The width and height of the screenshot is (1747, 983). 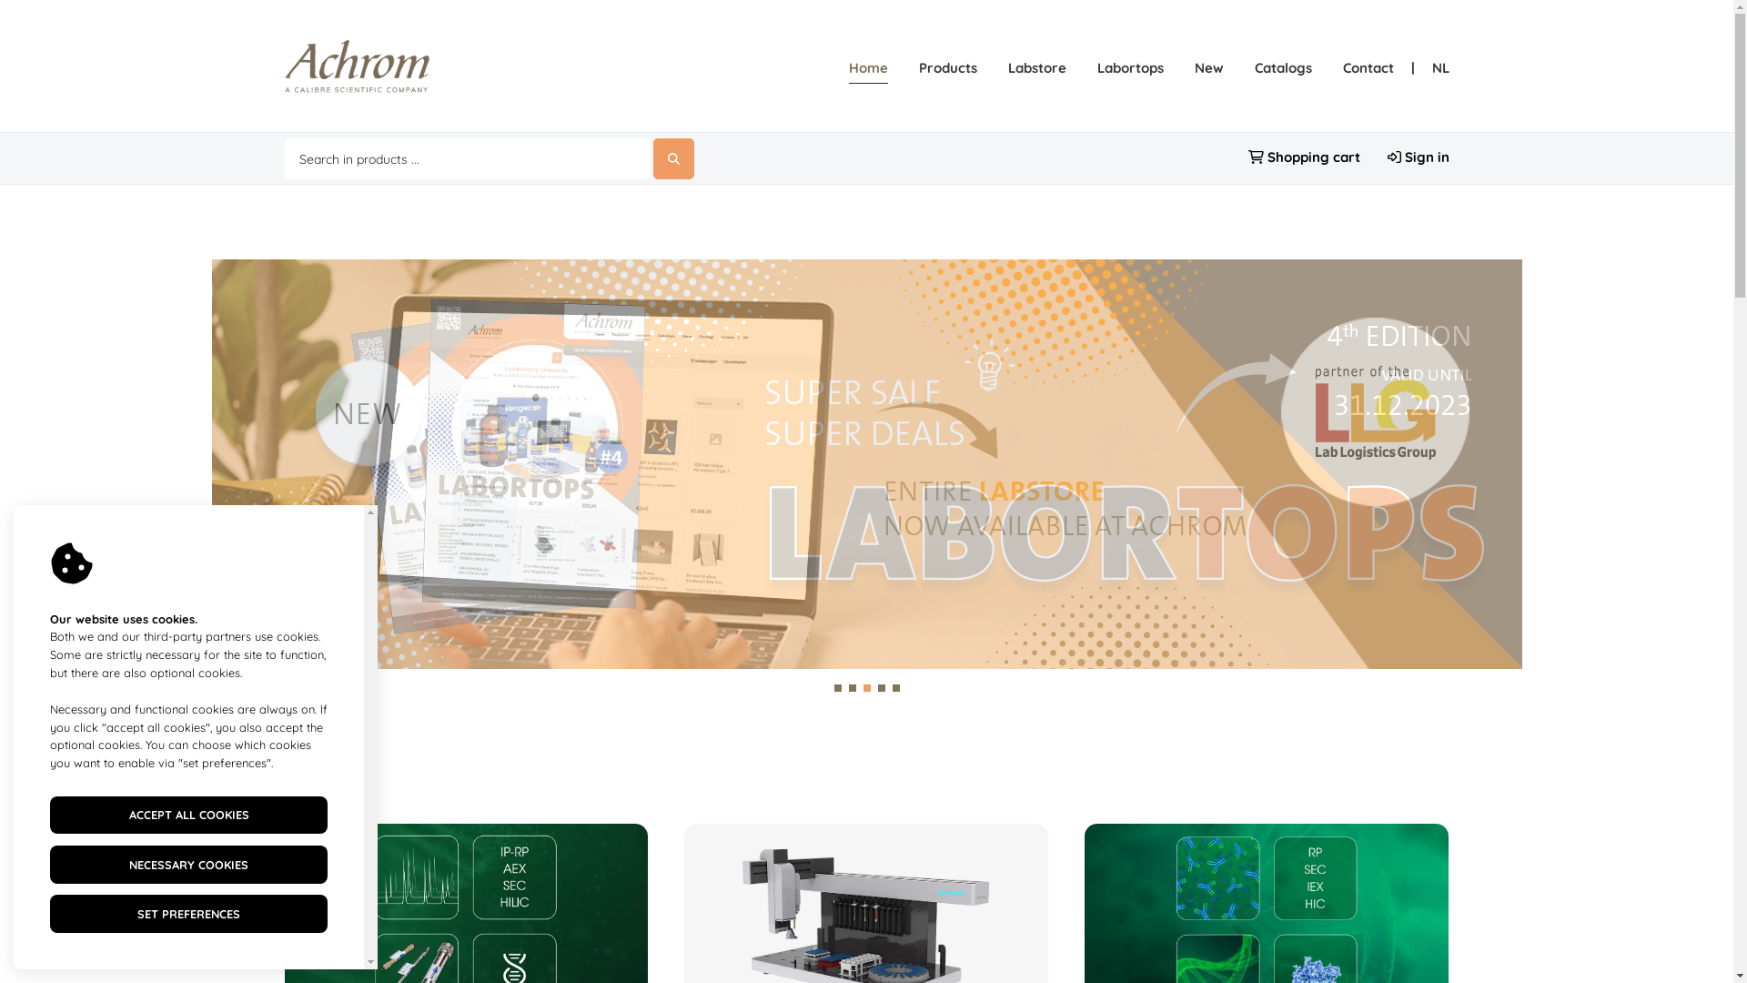 I want to click on Shopping cart, so click(x=1305, y=157).